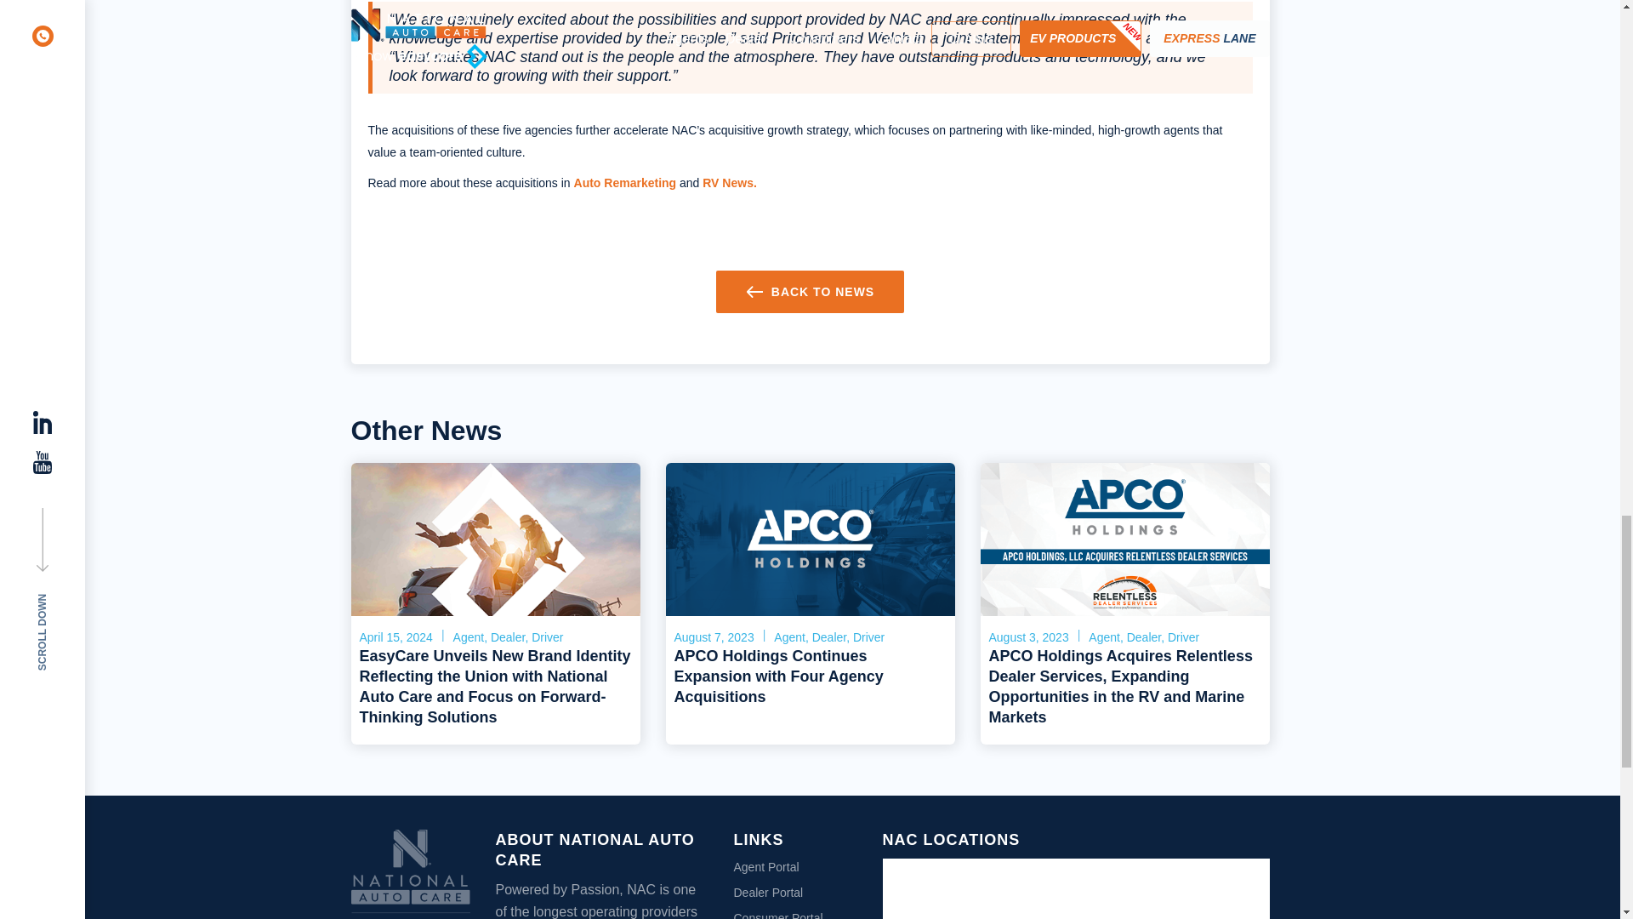 The height and width of the screenshot is (919, 1633). What do you see at coordinates (810, 291) in the screenshot?
I see `BACK TO NEWS` at bounding box center [810, 291].